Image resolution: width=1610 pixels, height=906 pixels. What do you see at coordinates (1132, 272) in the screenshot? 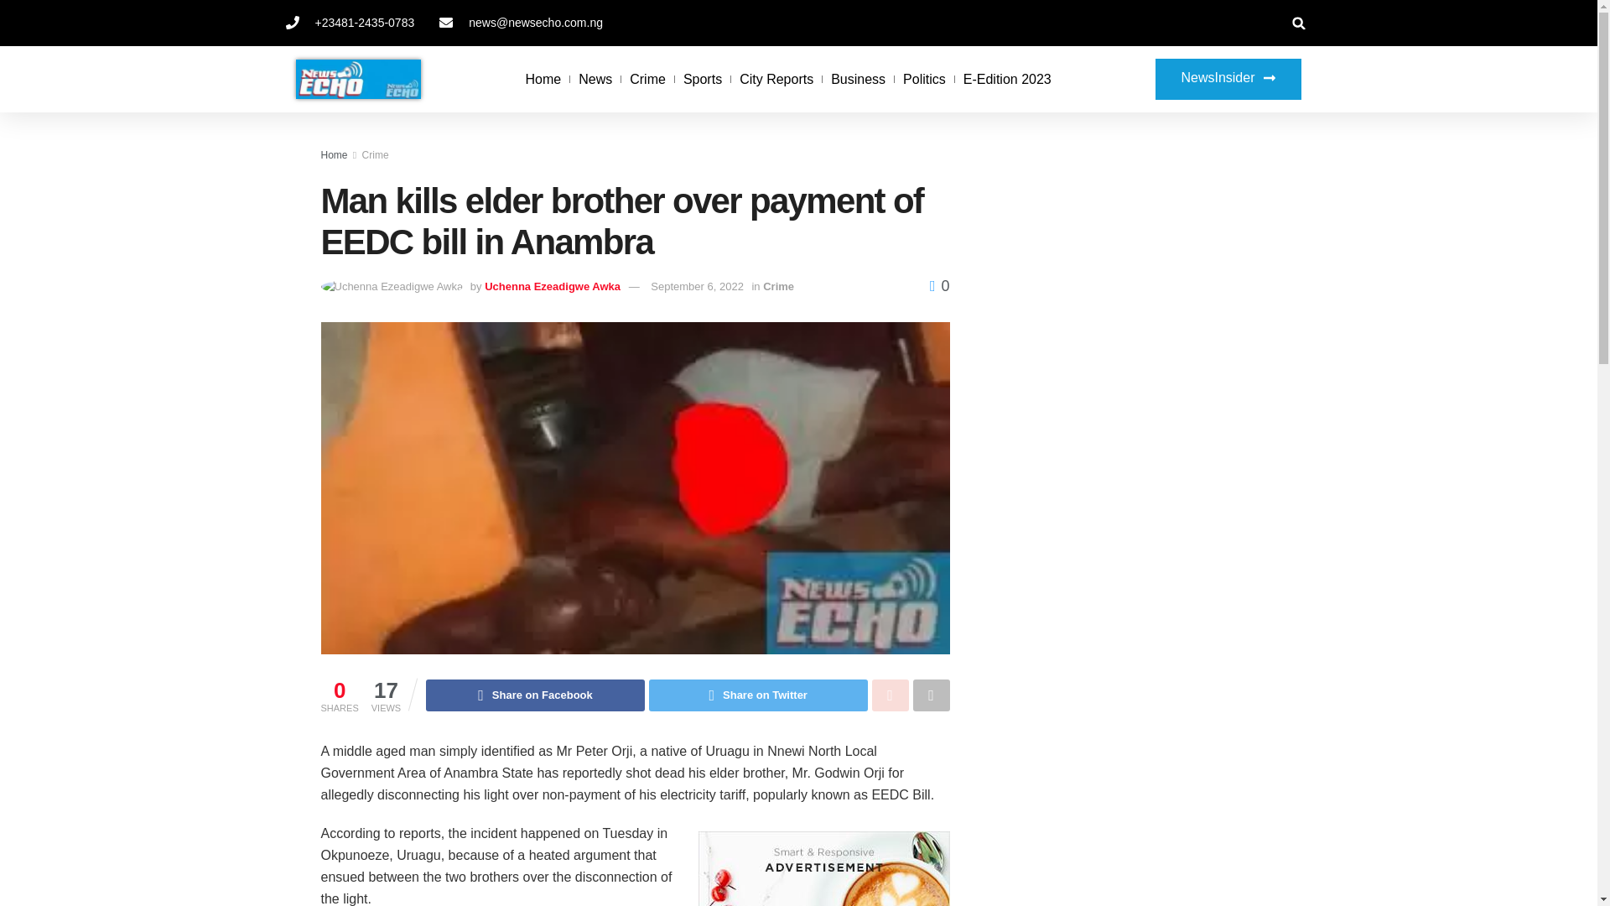
I see `Advertisement` at bounding box center [1132, 272].